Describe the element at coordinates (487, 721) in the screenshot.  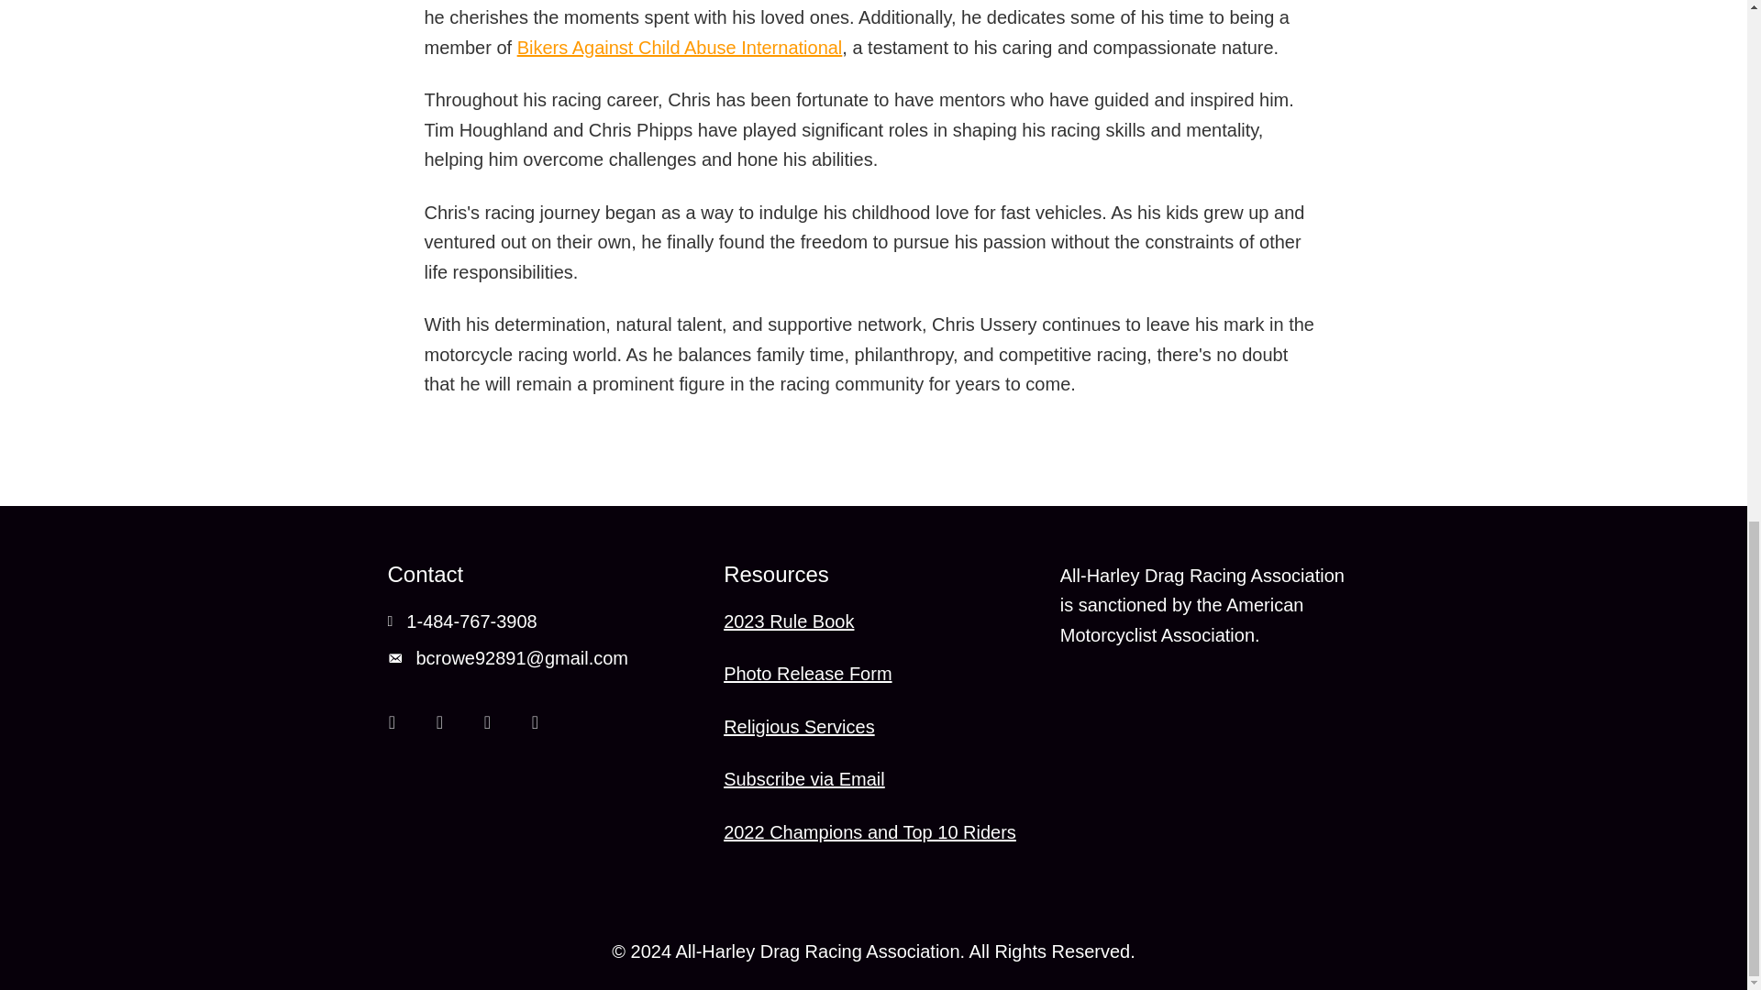
I see `Email` at that location.